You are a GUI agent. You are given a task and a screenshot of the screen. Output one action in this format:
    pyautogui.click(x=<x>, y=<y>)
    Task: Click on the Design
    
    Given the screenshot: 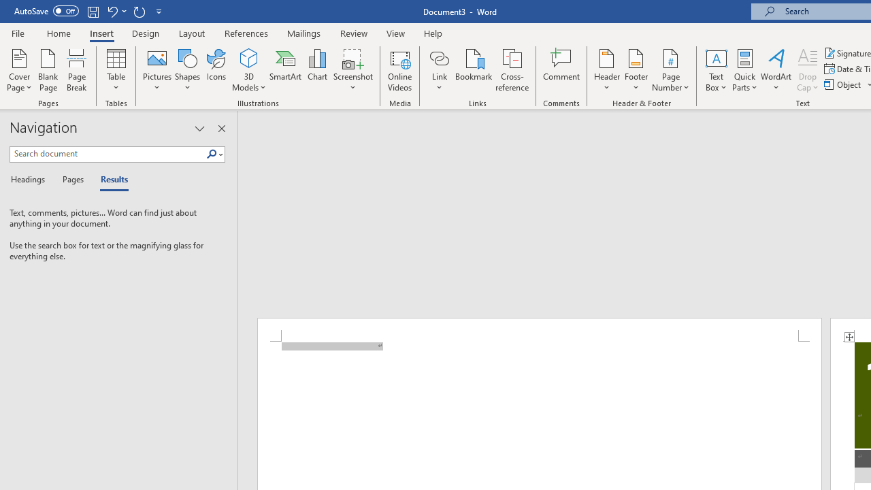 What is the action you would take?
    pyautogui.click(x=146, y=33)
    